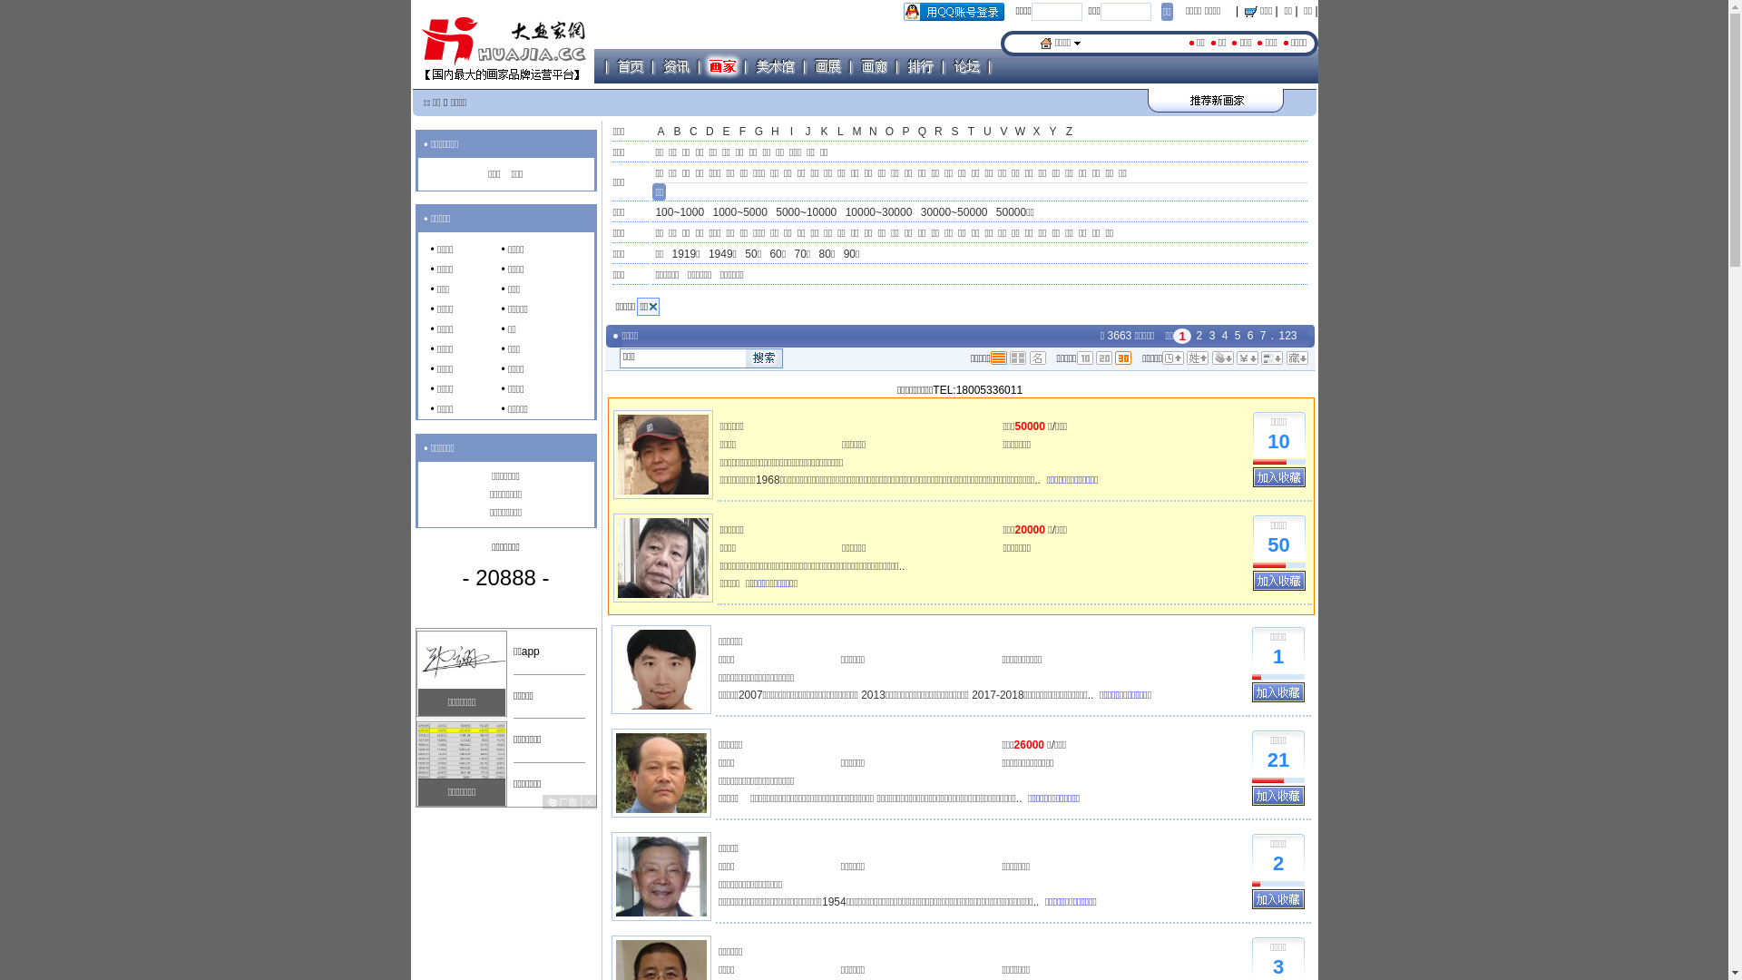  What do you see at coordinates (1020, 132) in the screenshot?
I see `W` at bounding box center [1020, 132].